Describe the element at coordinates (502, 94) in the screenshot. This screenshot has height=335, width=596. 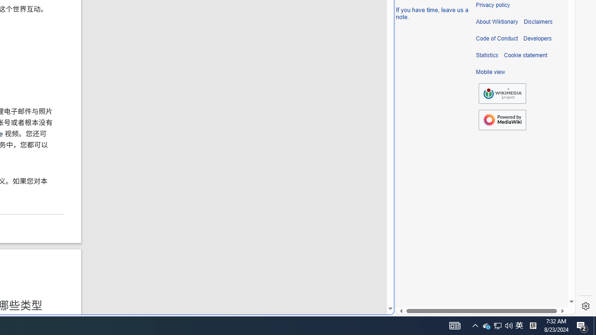
I see `Wikimedia Foundation` at that location.